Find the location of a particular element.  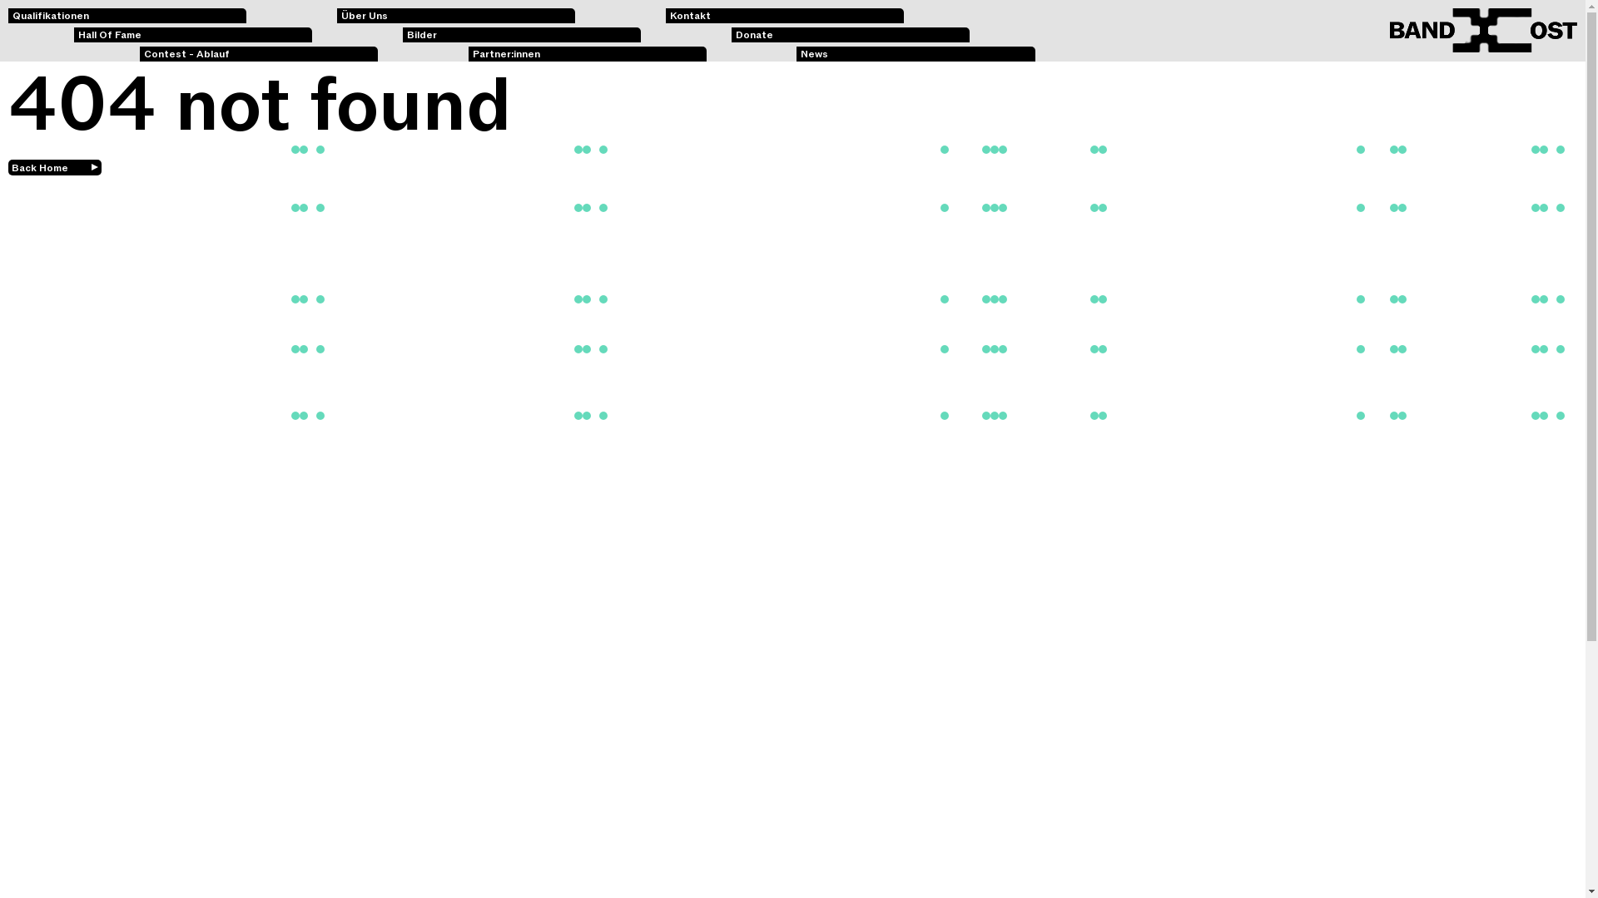

Kontakt is located at coordinates (785, 16).